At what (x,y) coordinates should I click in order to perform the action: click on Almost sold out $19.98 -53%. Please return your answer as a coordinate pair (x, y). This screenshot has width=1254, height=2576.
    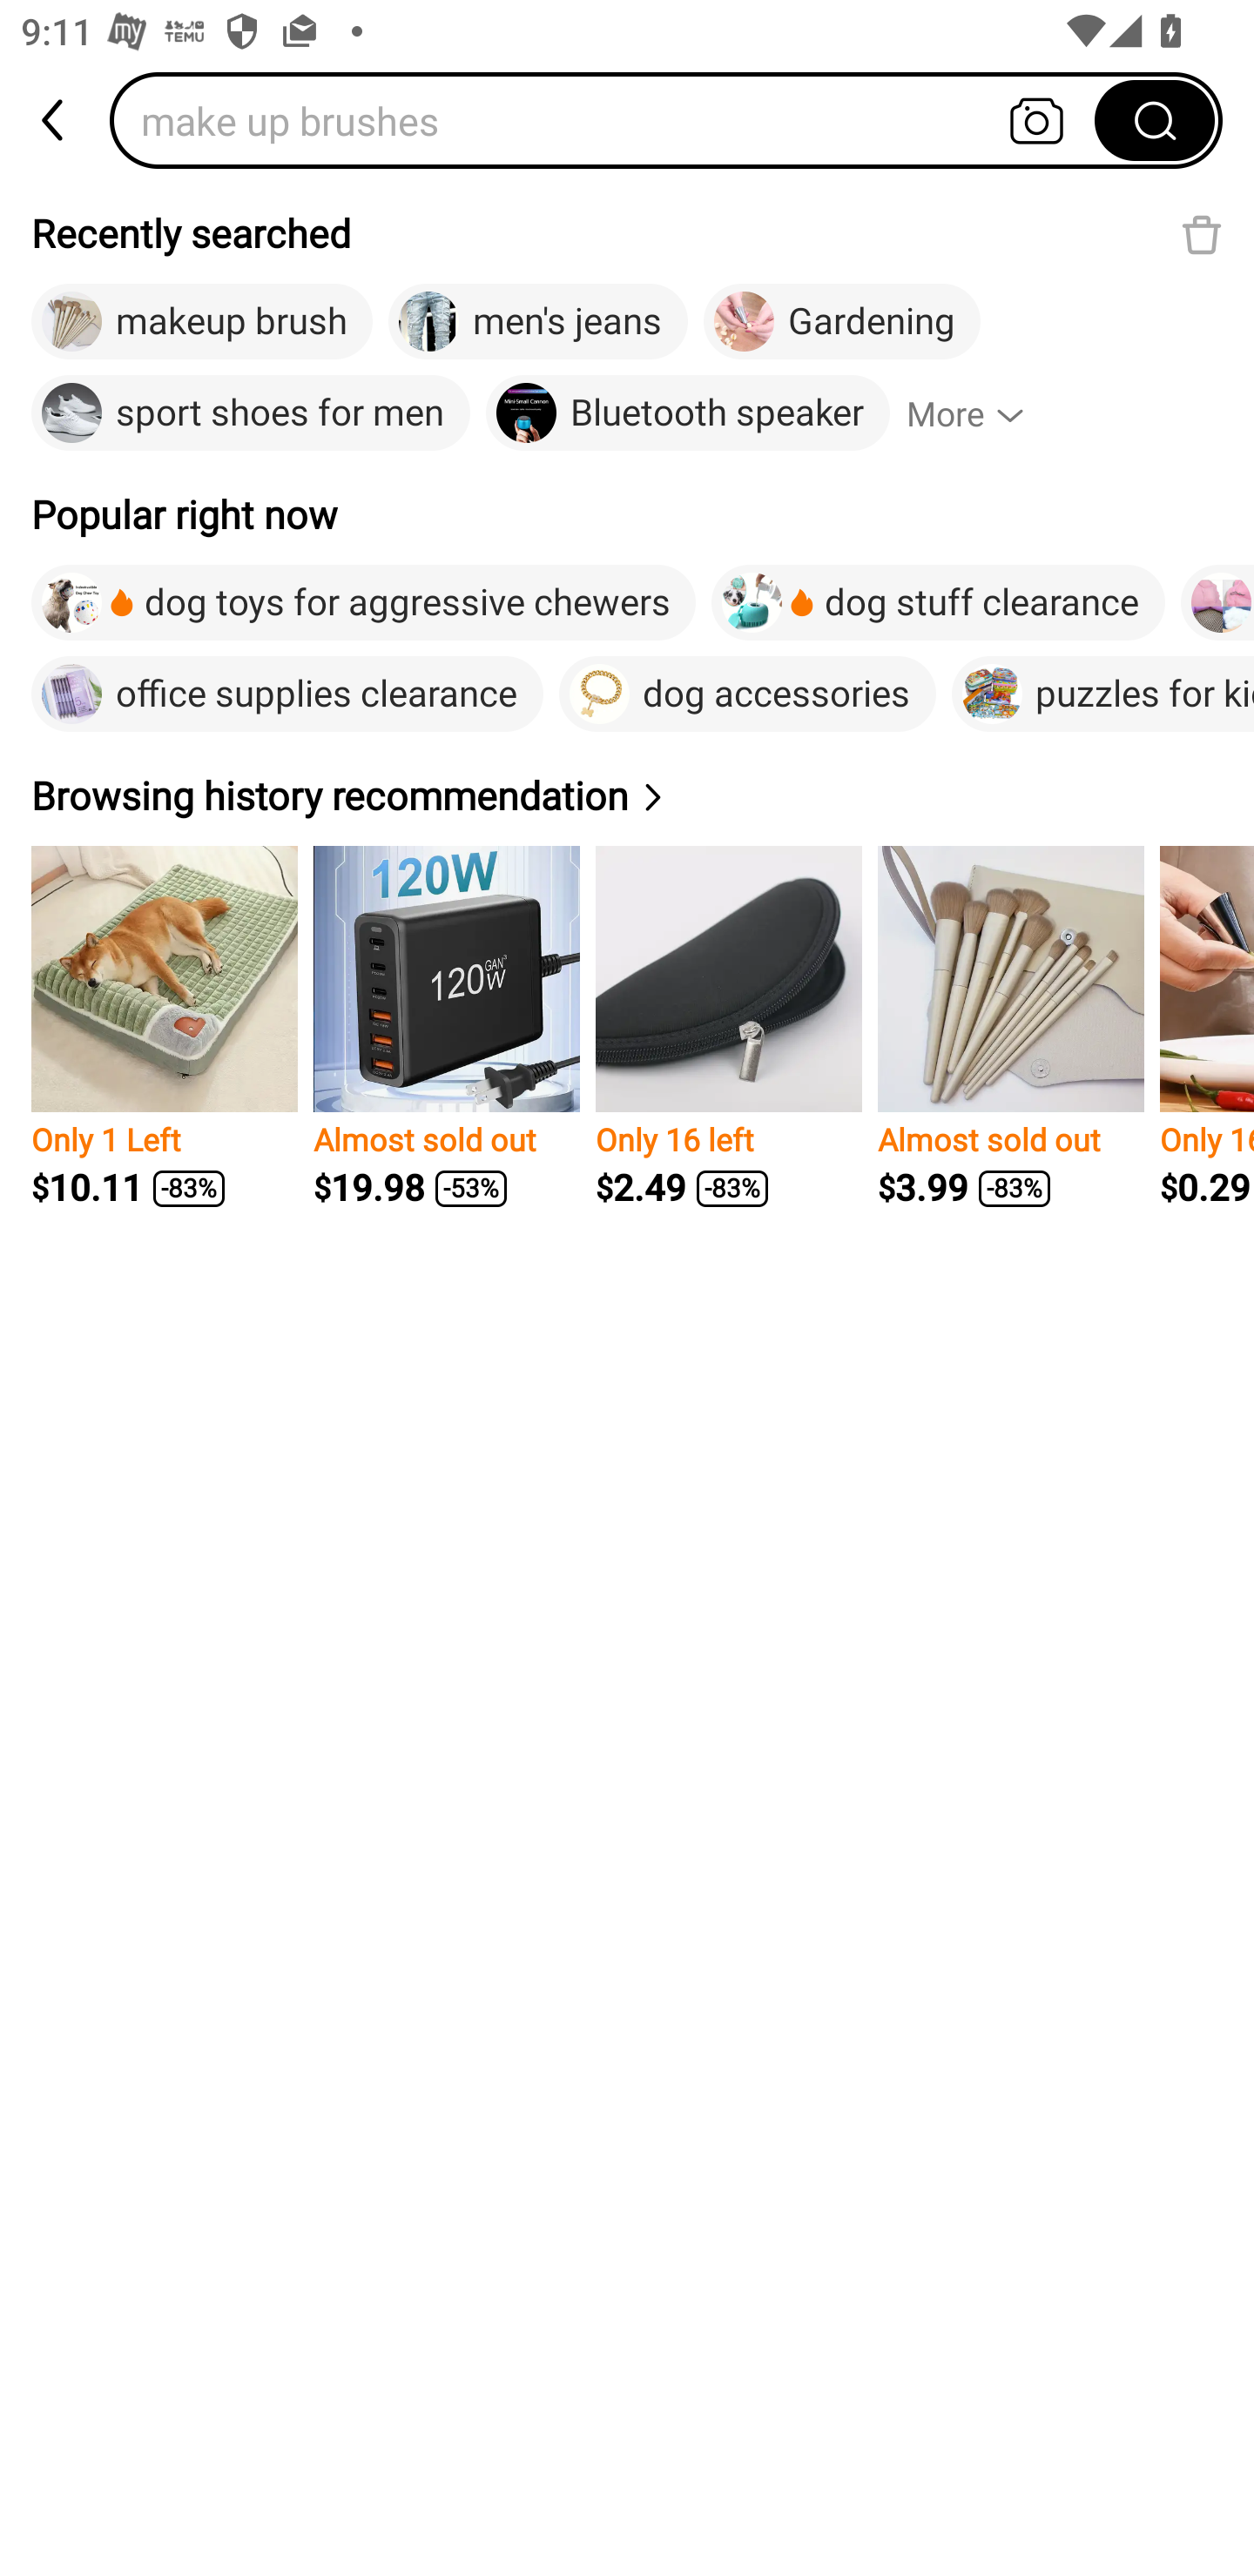
    Looking at the image, I should click on (446, 1027).